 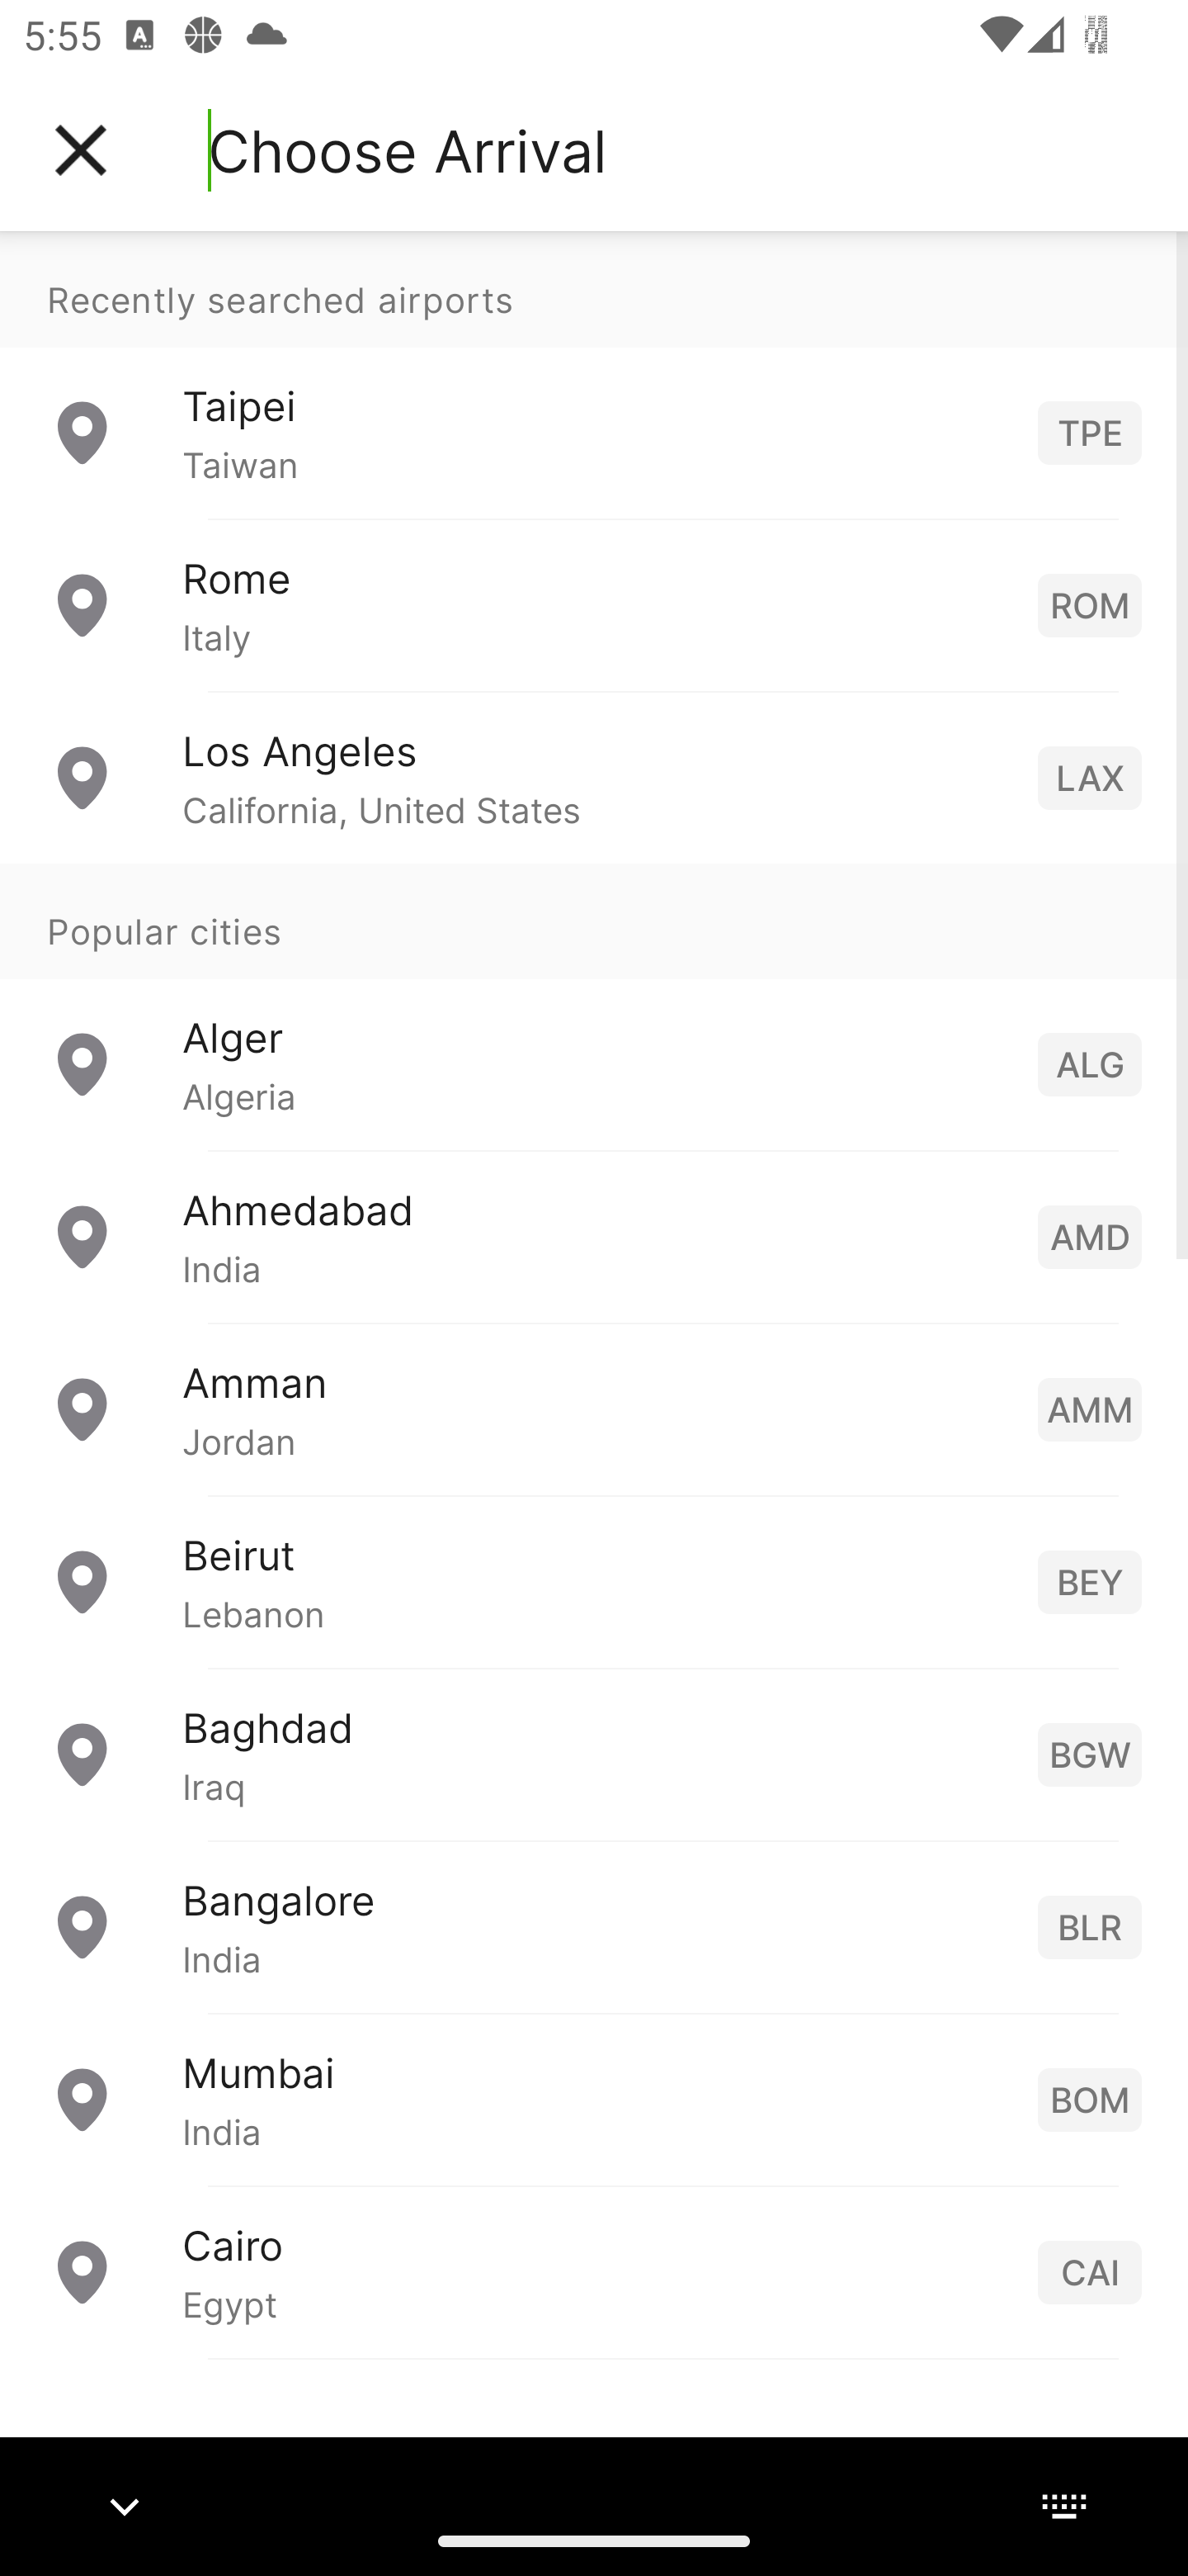 What do you see at coordinates (594, 375) in the screenshot?
I see `Recently searched airports Taipei Taiwan TPE` at bounding box center [594, 375].